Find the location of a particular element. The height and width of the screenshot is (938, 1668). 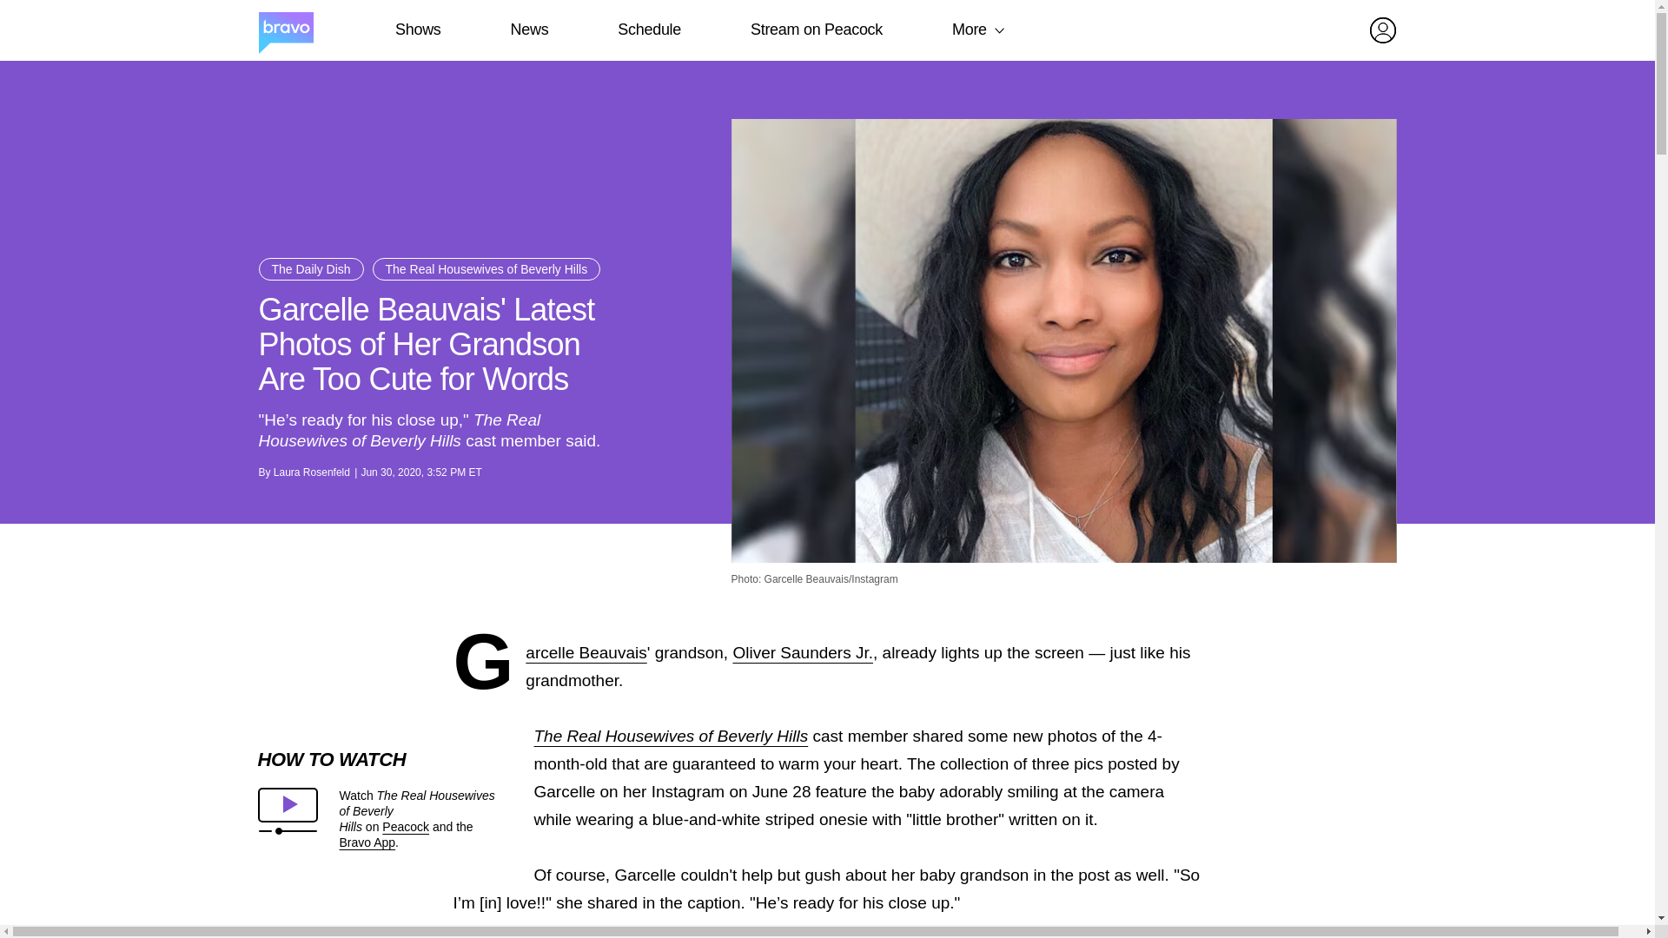

Peacock is located at coordinates (405, 827).